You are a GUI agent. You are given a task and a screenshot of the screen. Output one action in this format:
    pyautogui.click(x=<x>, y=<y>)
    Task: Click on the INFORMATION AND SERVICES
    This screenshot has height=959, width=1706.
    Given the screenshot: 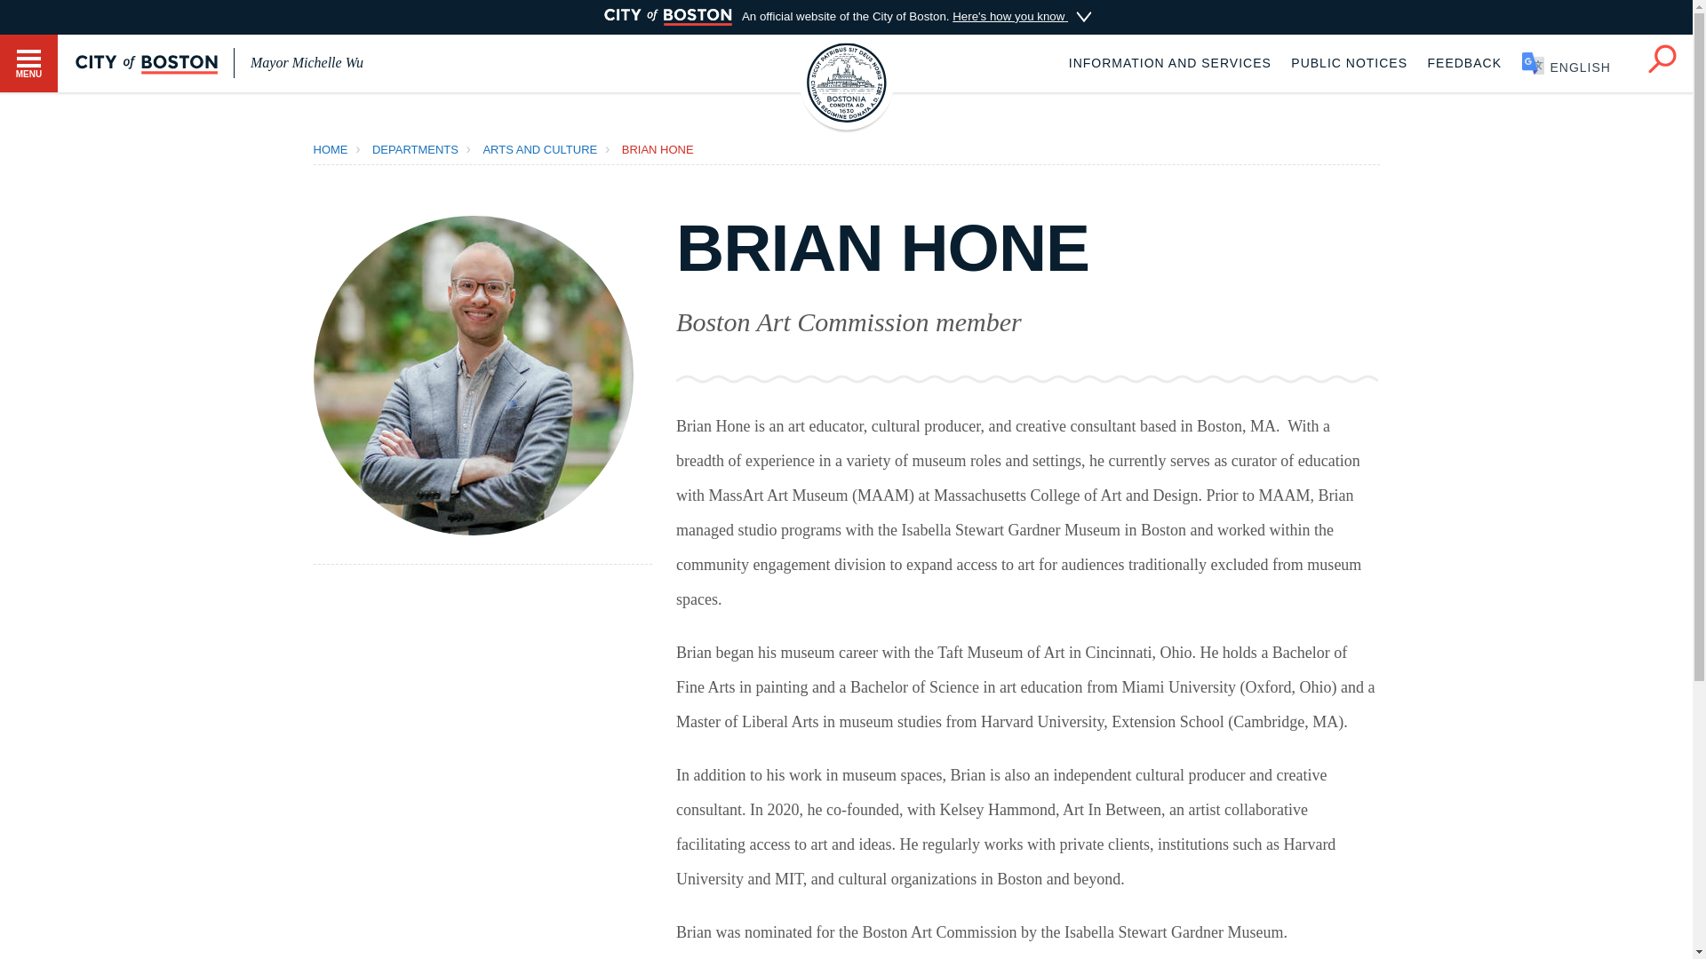 What is the action you would take?
    pyautogui.click(x=1169, y=62)
    